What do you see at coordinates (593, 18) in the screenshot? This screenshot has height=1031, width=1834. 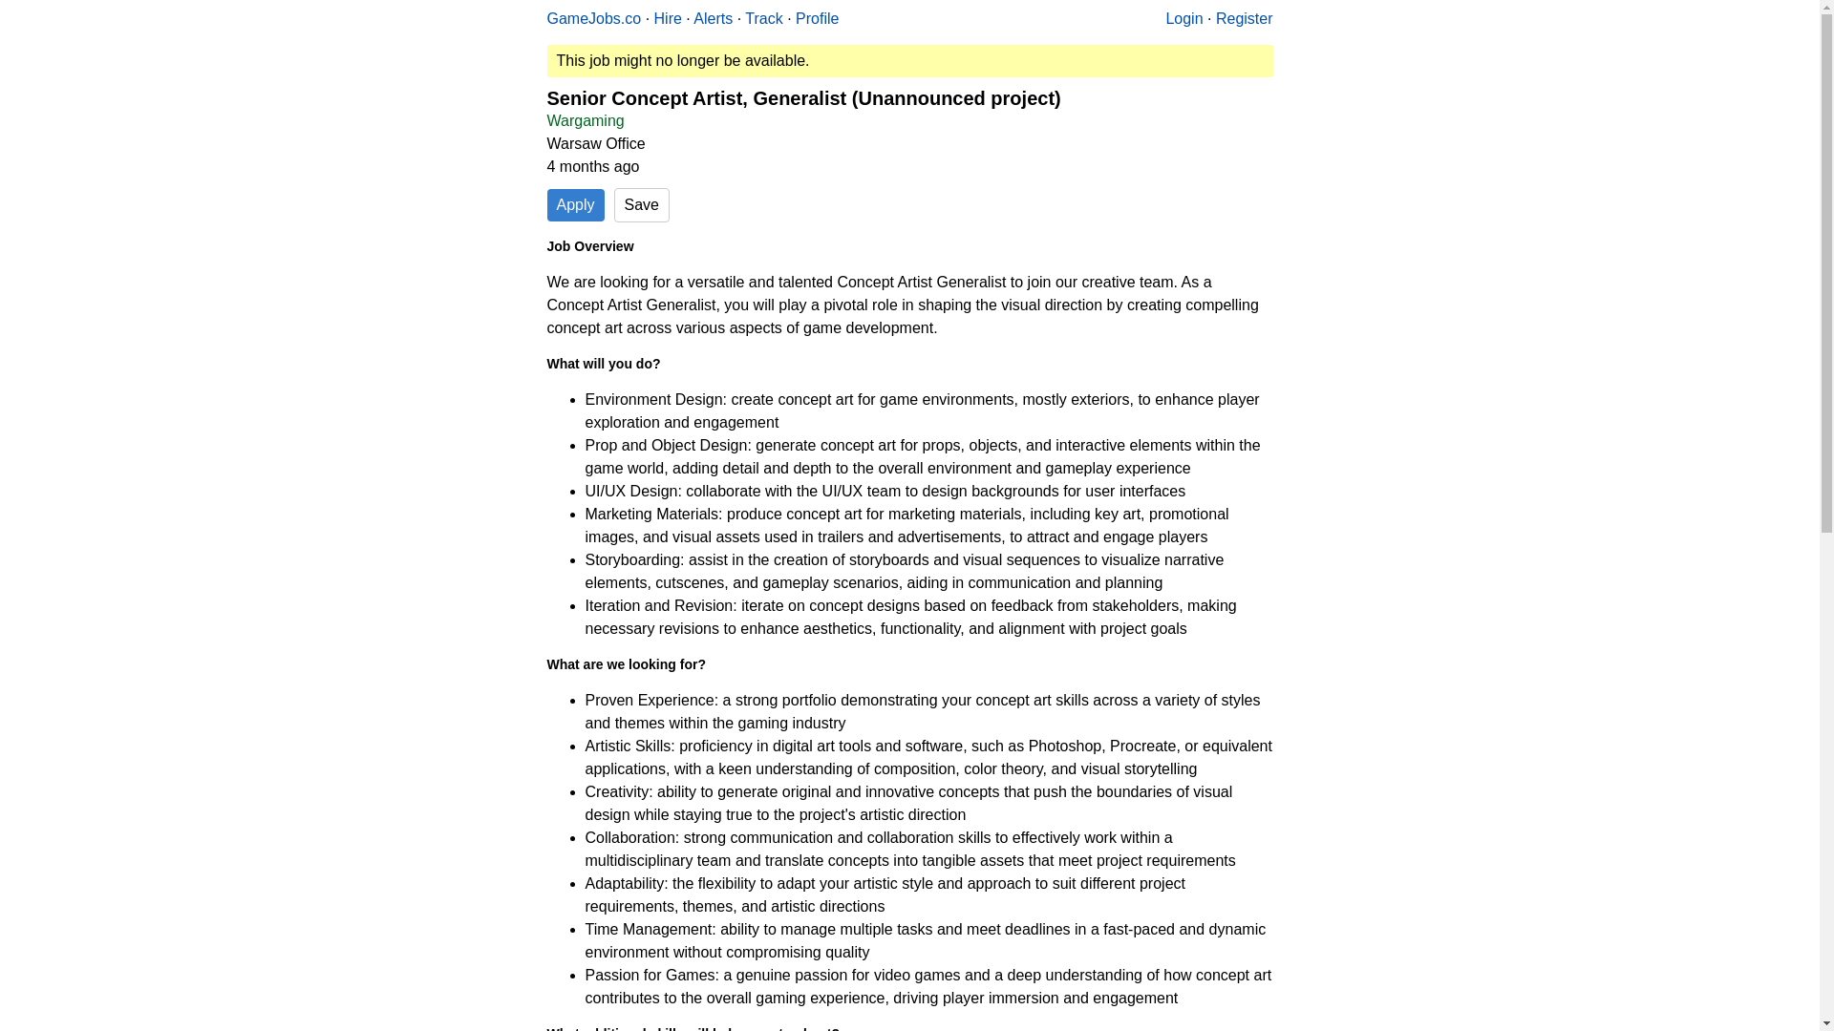 I see `GameJobs.co` at bounding box center [593, 18].